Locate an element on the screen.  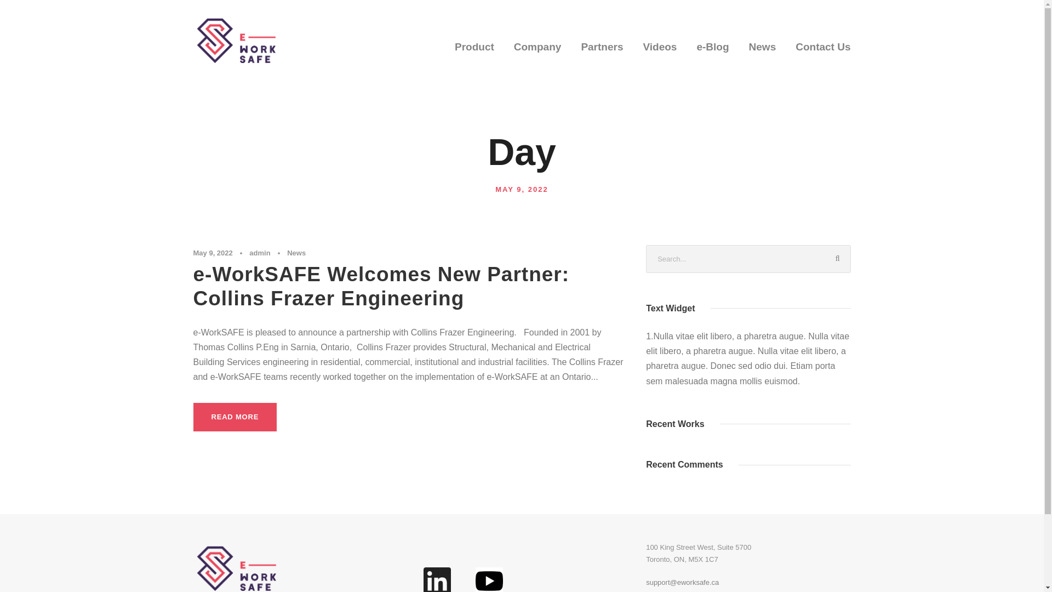
Posts by admin is located at coordinates (260, 252).